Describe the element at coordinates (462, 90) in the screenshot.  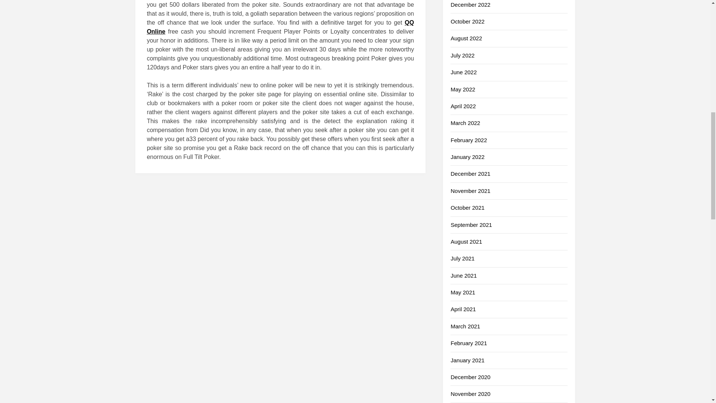
I see `May 2022` at that location.